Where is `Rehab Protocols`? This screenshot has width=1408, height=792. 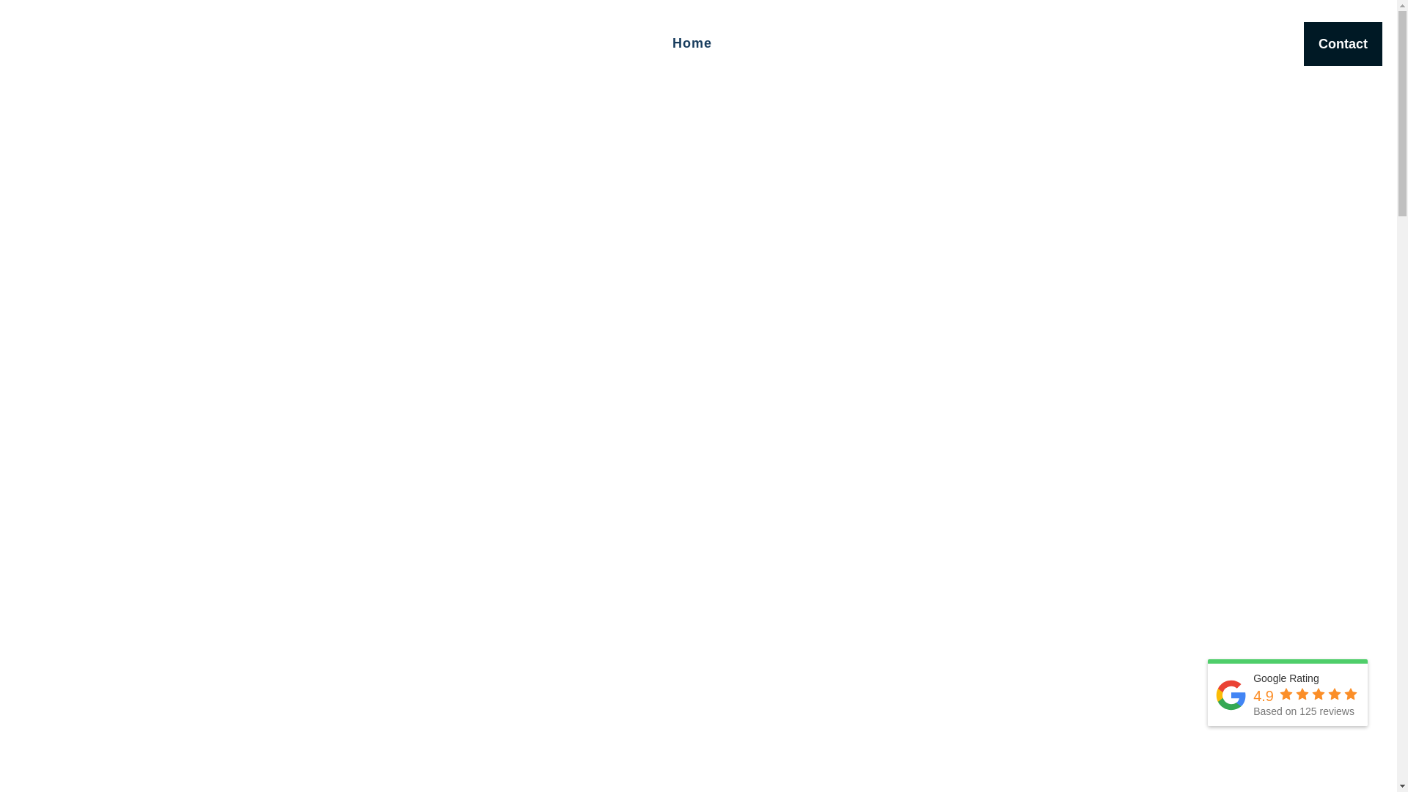 Rehab Protocols is located at coordinates (1051, 44).